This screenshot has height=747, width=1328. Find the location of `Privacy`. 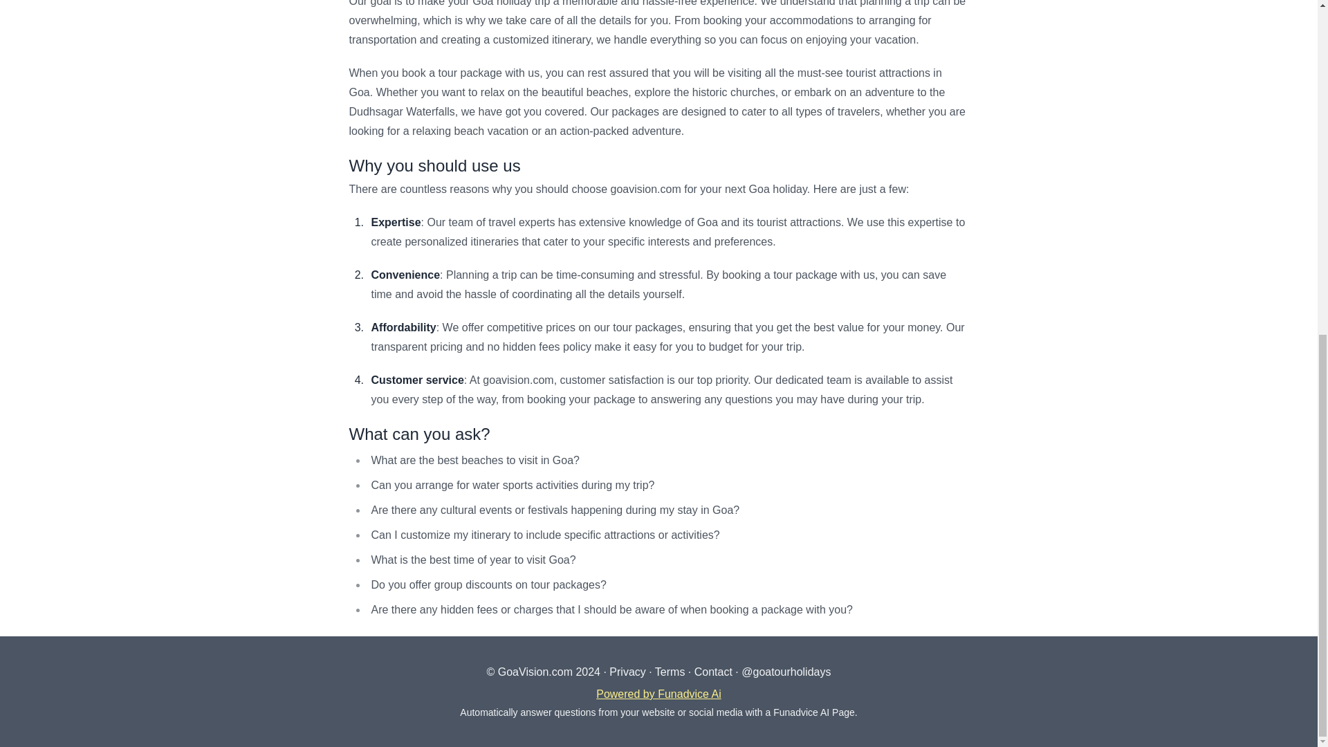

Privacy is located at coordinates (627, 672).